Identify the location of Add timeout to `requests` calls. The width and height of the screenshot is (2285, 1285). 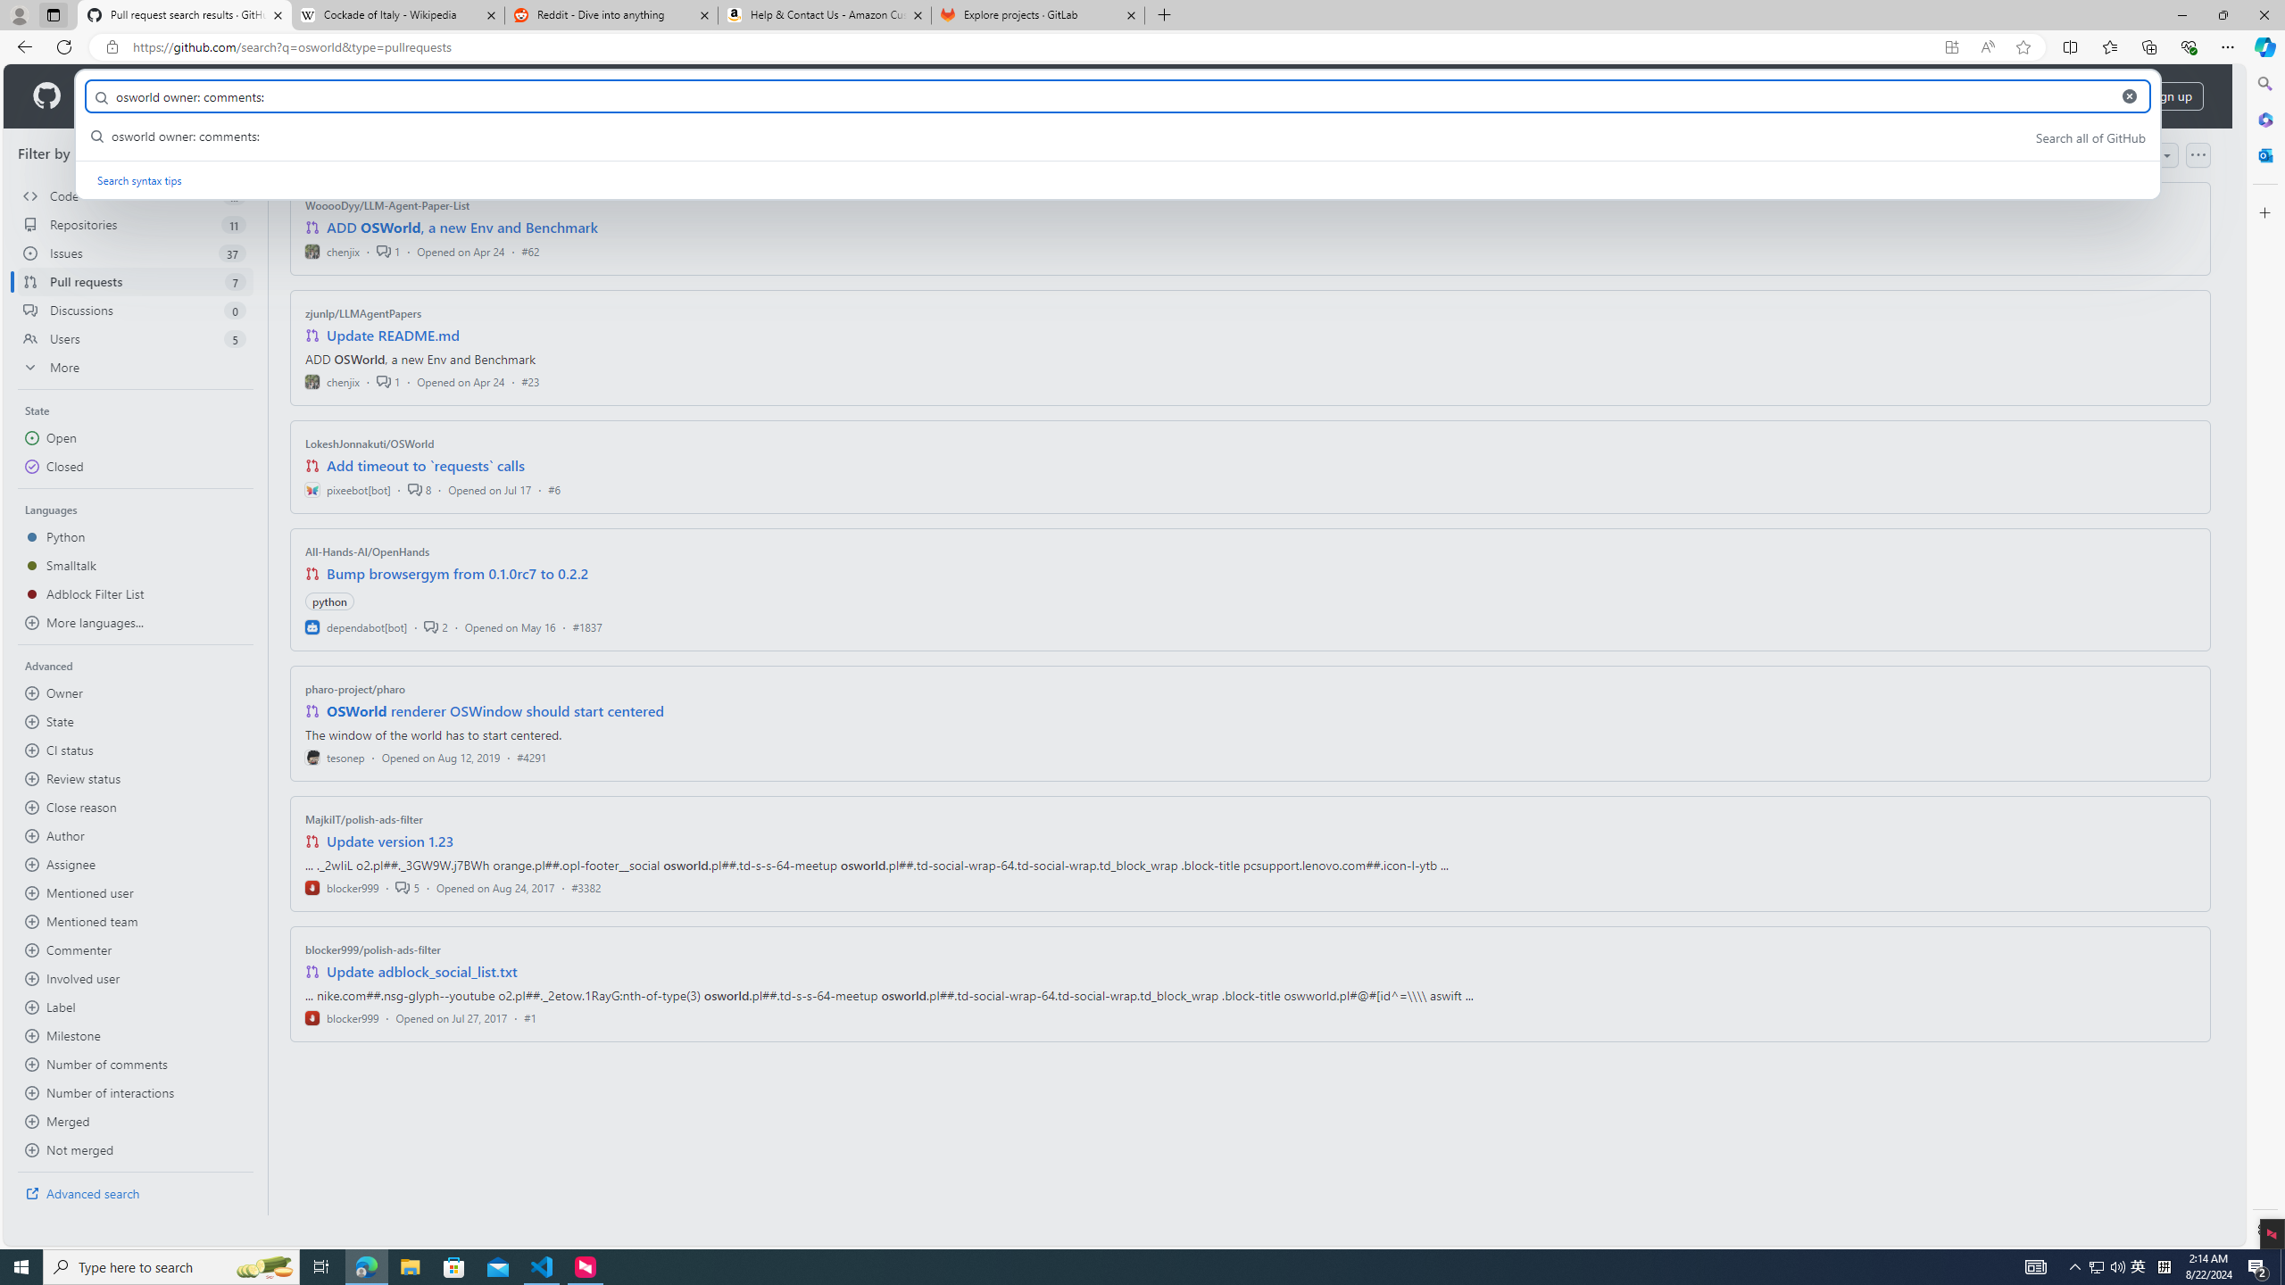
(426, 466).